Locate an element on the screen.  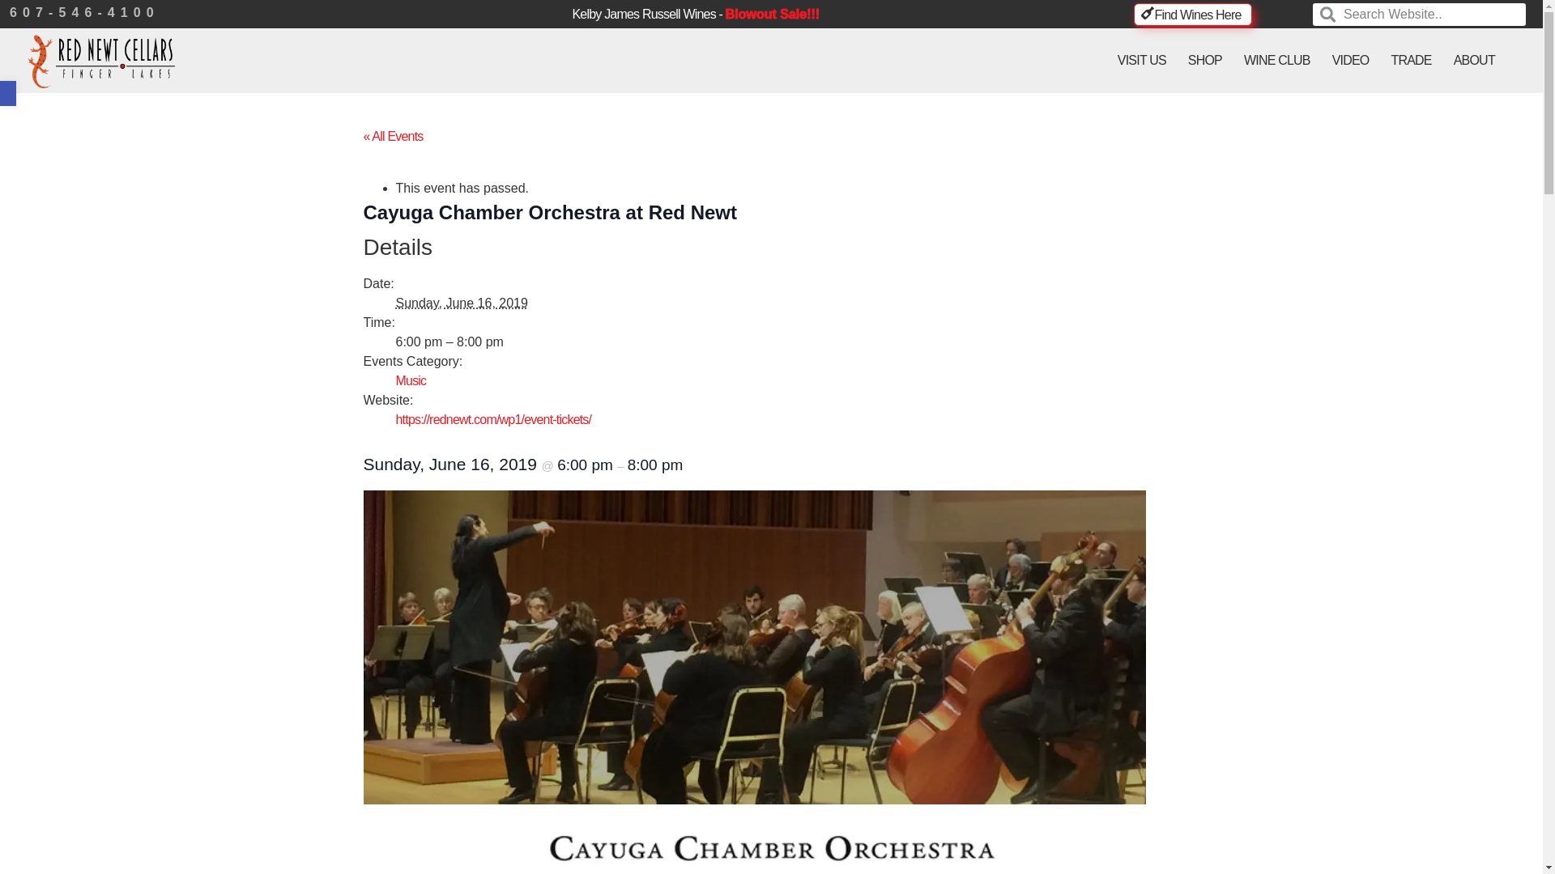
Kelby James Russell Wines - Blowout Sale!!! is located at coordinates (695, 15).